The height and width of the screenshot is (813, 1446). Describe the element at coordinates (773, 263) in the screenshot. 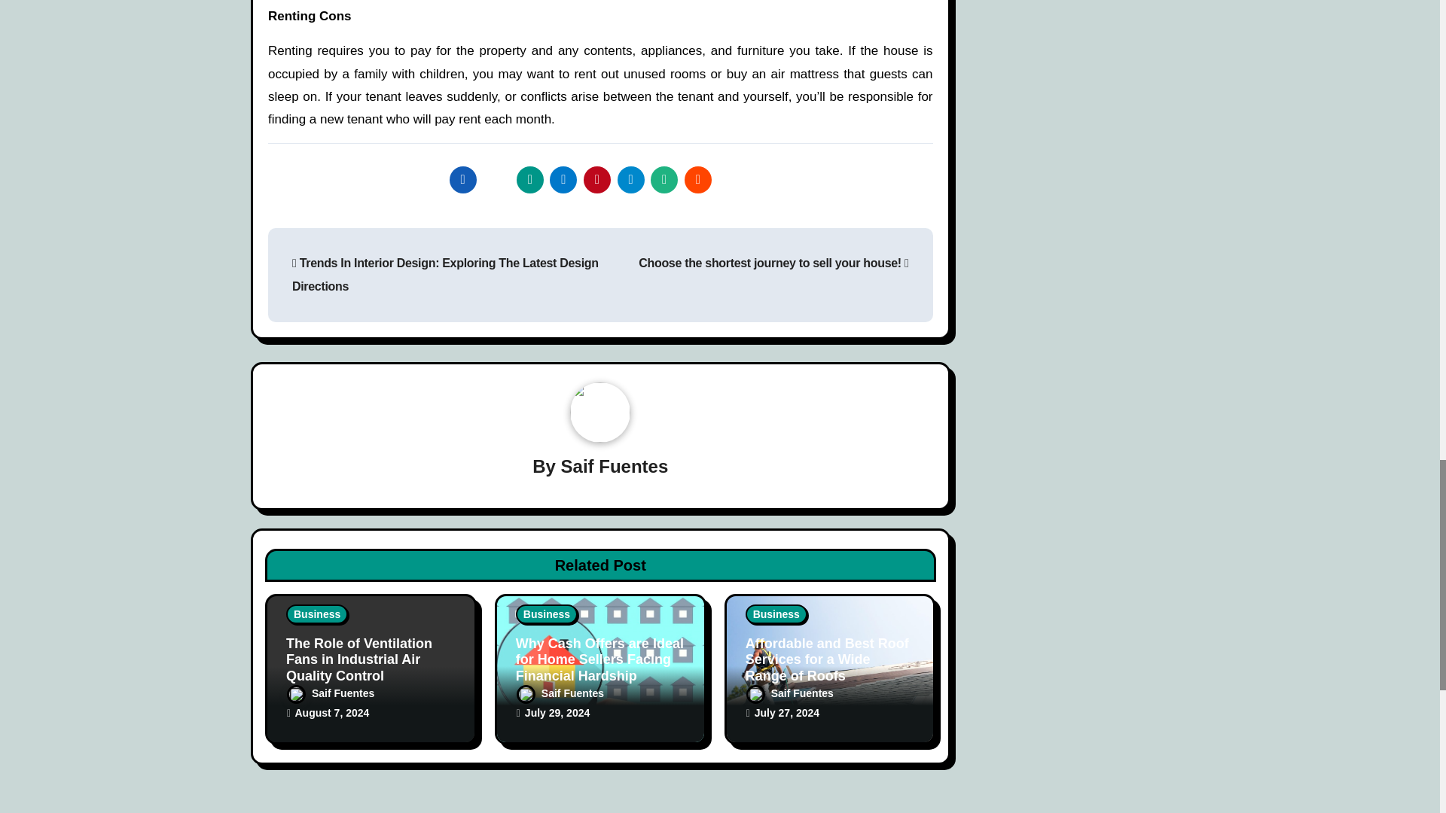

I see `Choose the shortest journey to sell your house!` at that location.